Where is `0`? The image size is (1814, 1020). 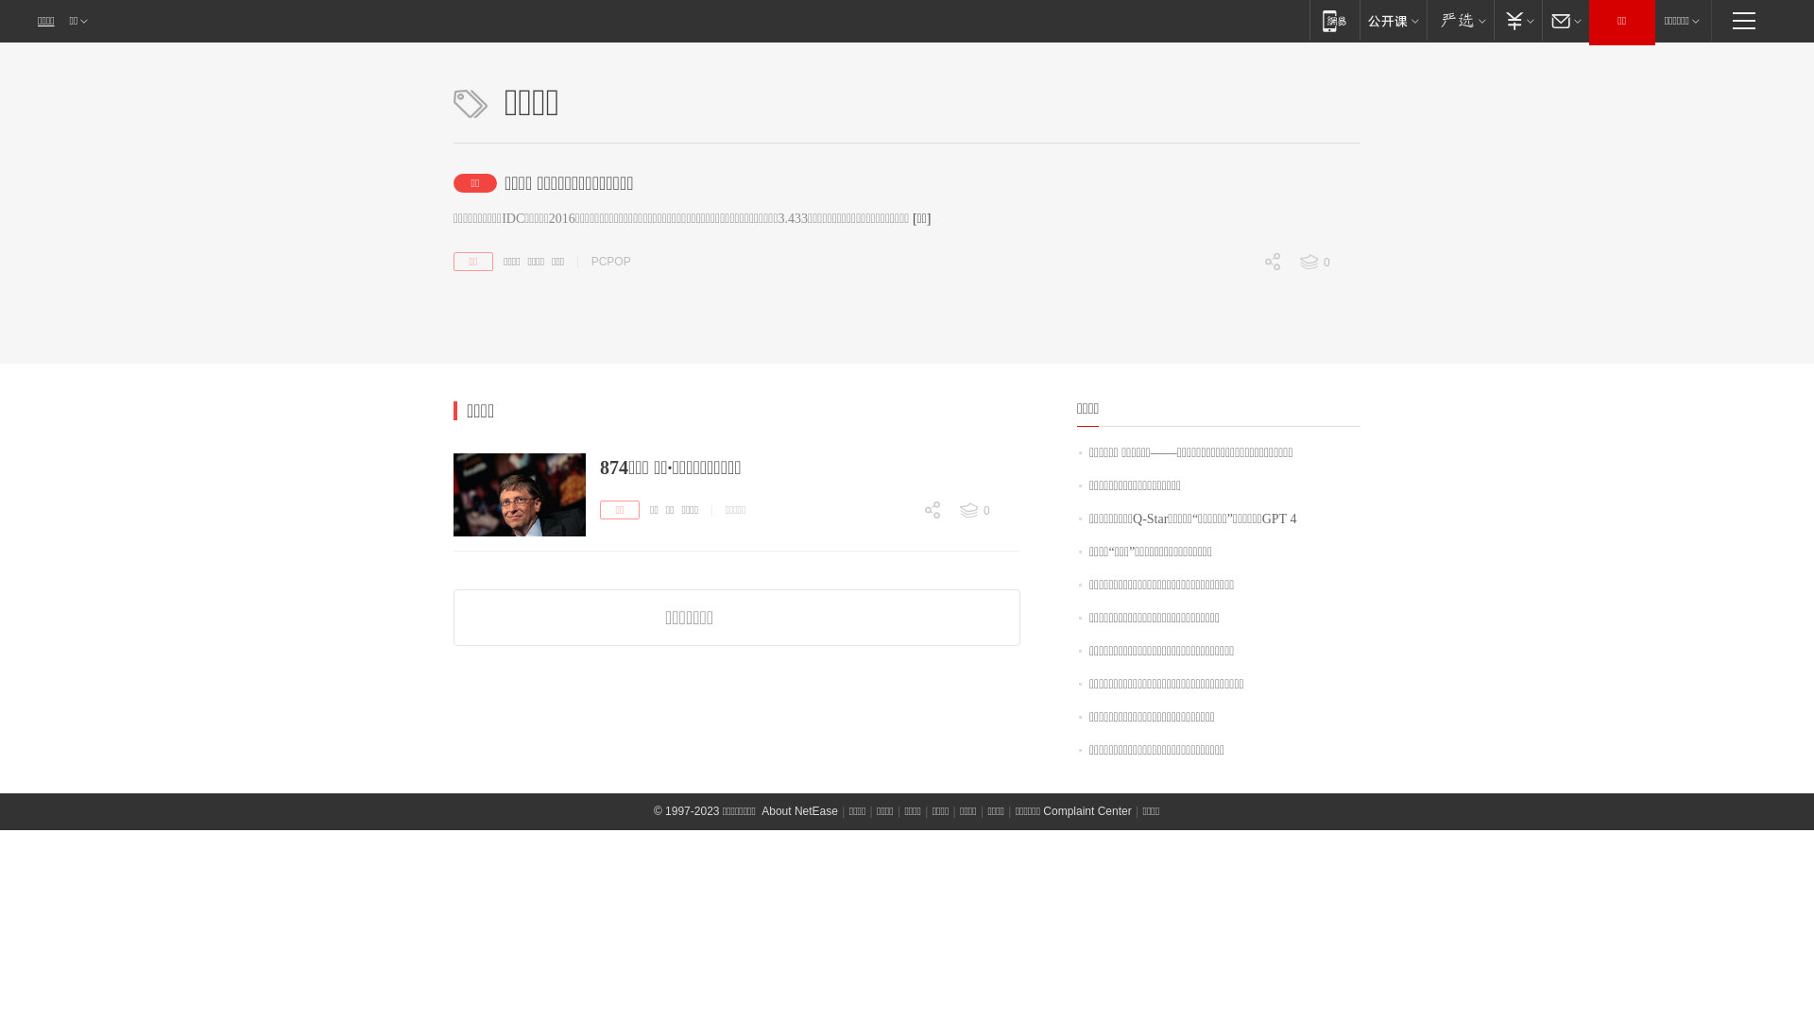
0 is located at coordinates (1235, 394).